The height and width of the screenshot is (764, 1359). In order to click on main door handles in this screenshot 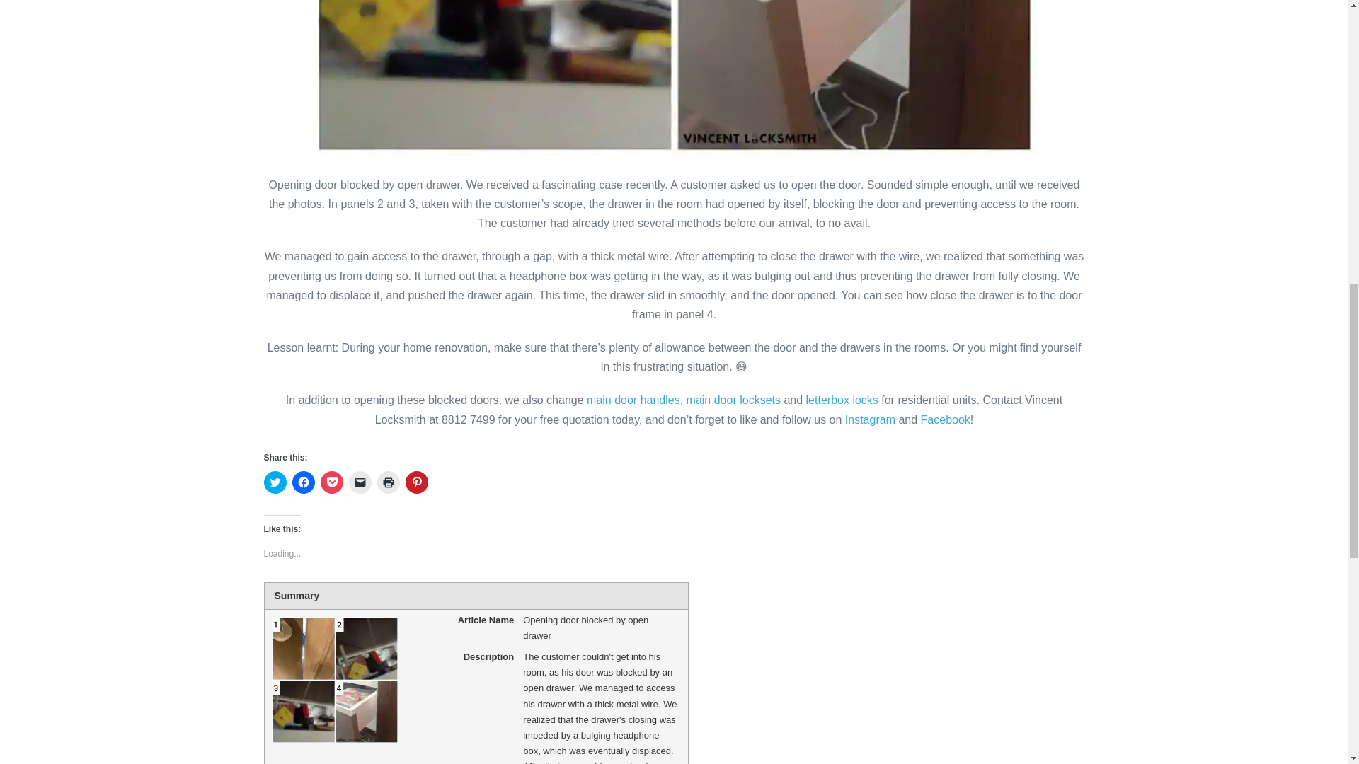, I will do `click(633, 400)`.